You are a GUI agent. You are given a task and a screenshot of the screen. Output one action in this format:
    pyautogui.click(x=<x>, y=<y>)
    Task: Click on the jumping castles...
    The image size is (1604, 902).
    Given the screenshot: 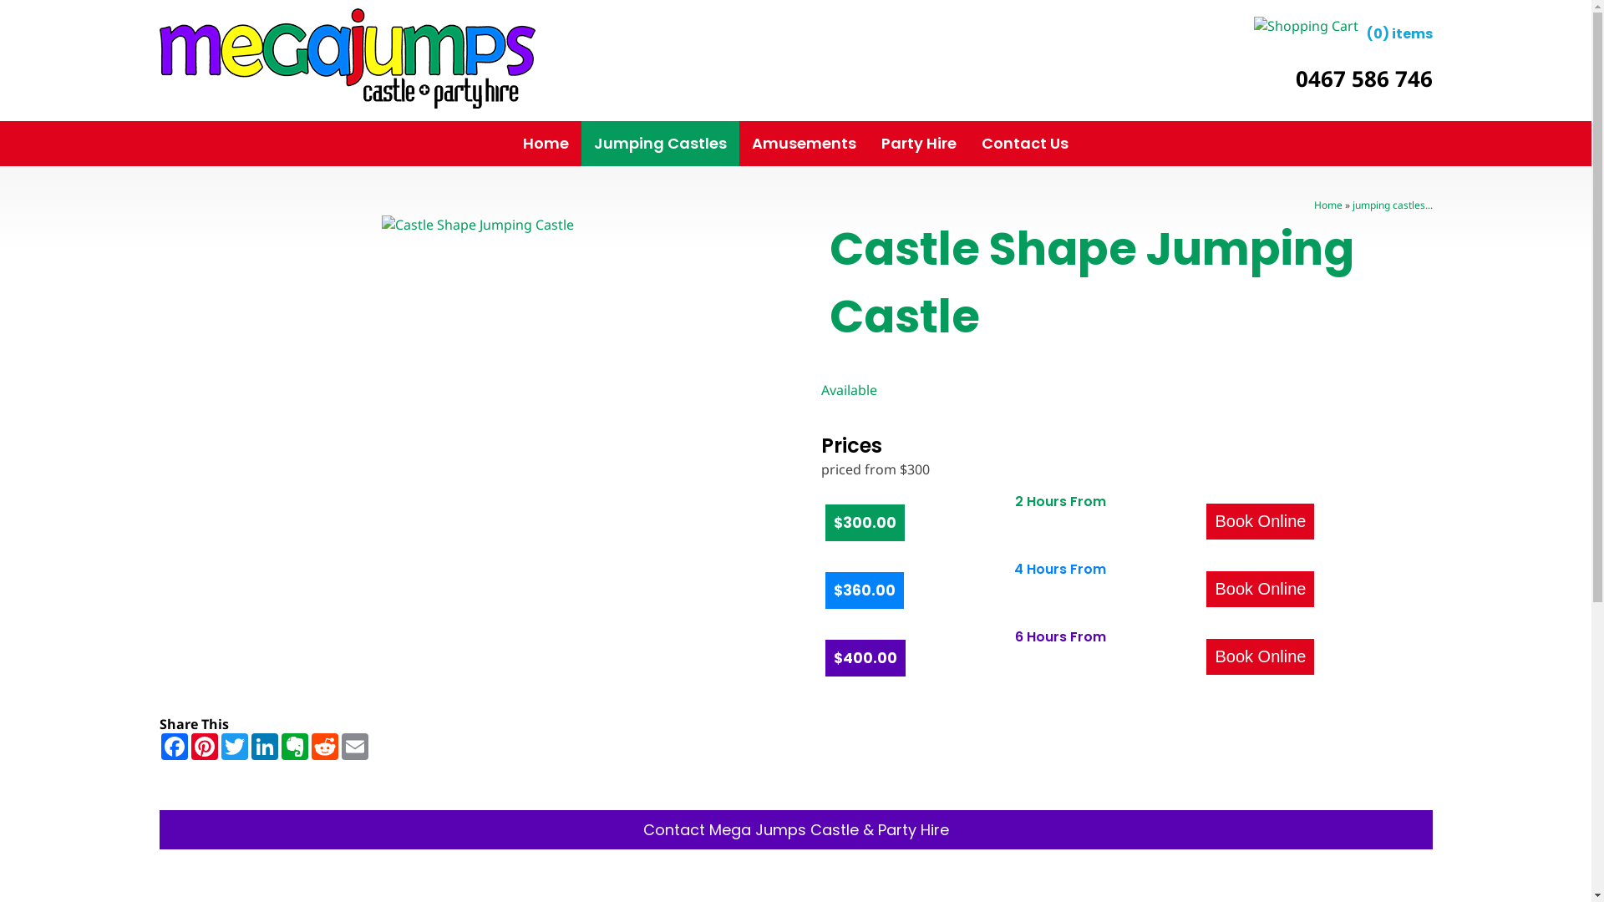 What is the action you would take?
    pyautogui.click(x=1392, y=205)
    